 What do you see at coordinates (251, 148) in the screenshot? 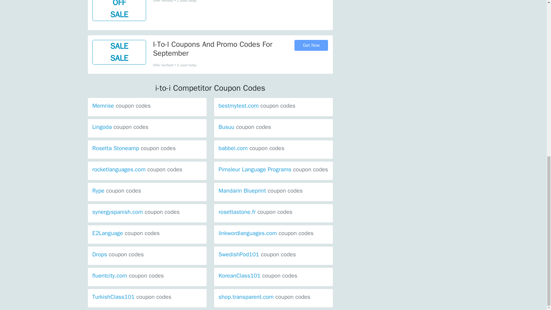
I see `babbel.com coupon codes` at bounding box center [251, 148].